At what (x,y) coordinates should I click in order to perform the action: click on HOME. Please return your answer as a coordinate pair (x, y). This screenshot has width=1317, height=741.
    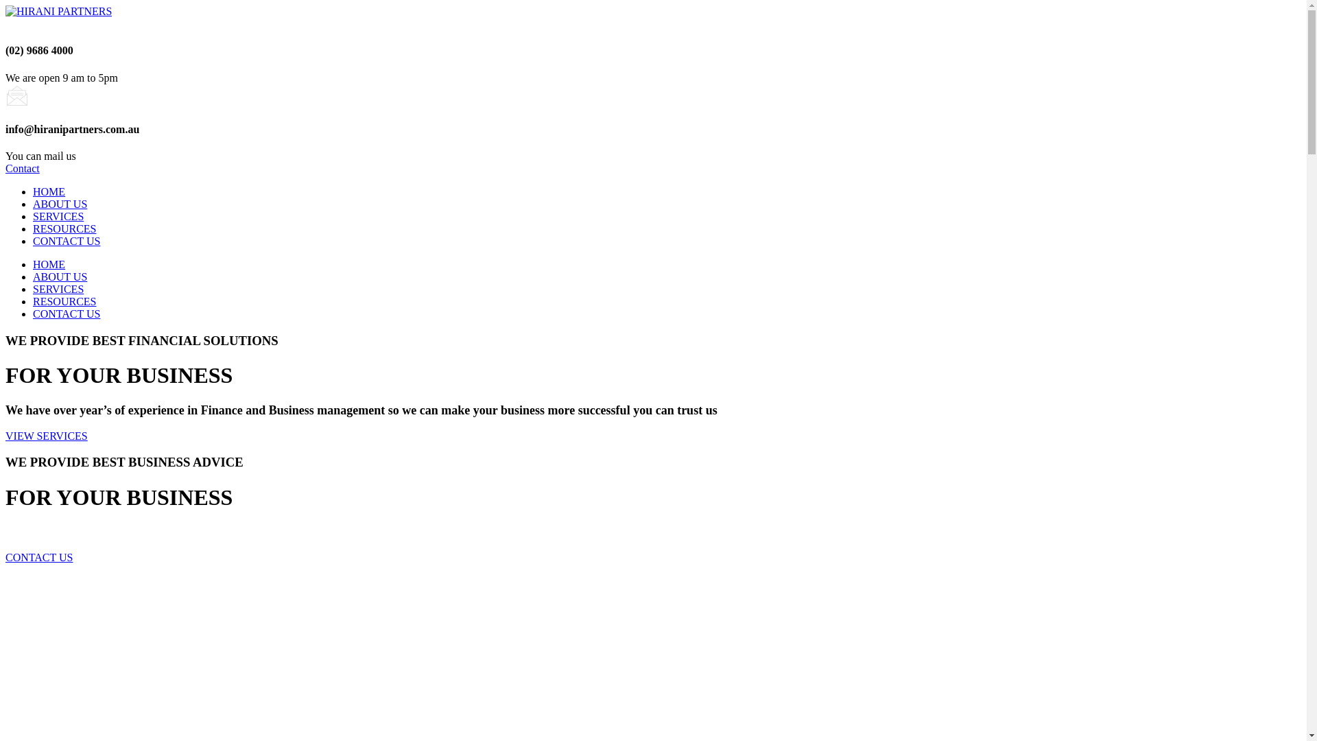
    Looking at the image, I should click on (49, 265).